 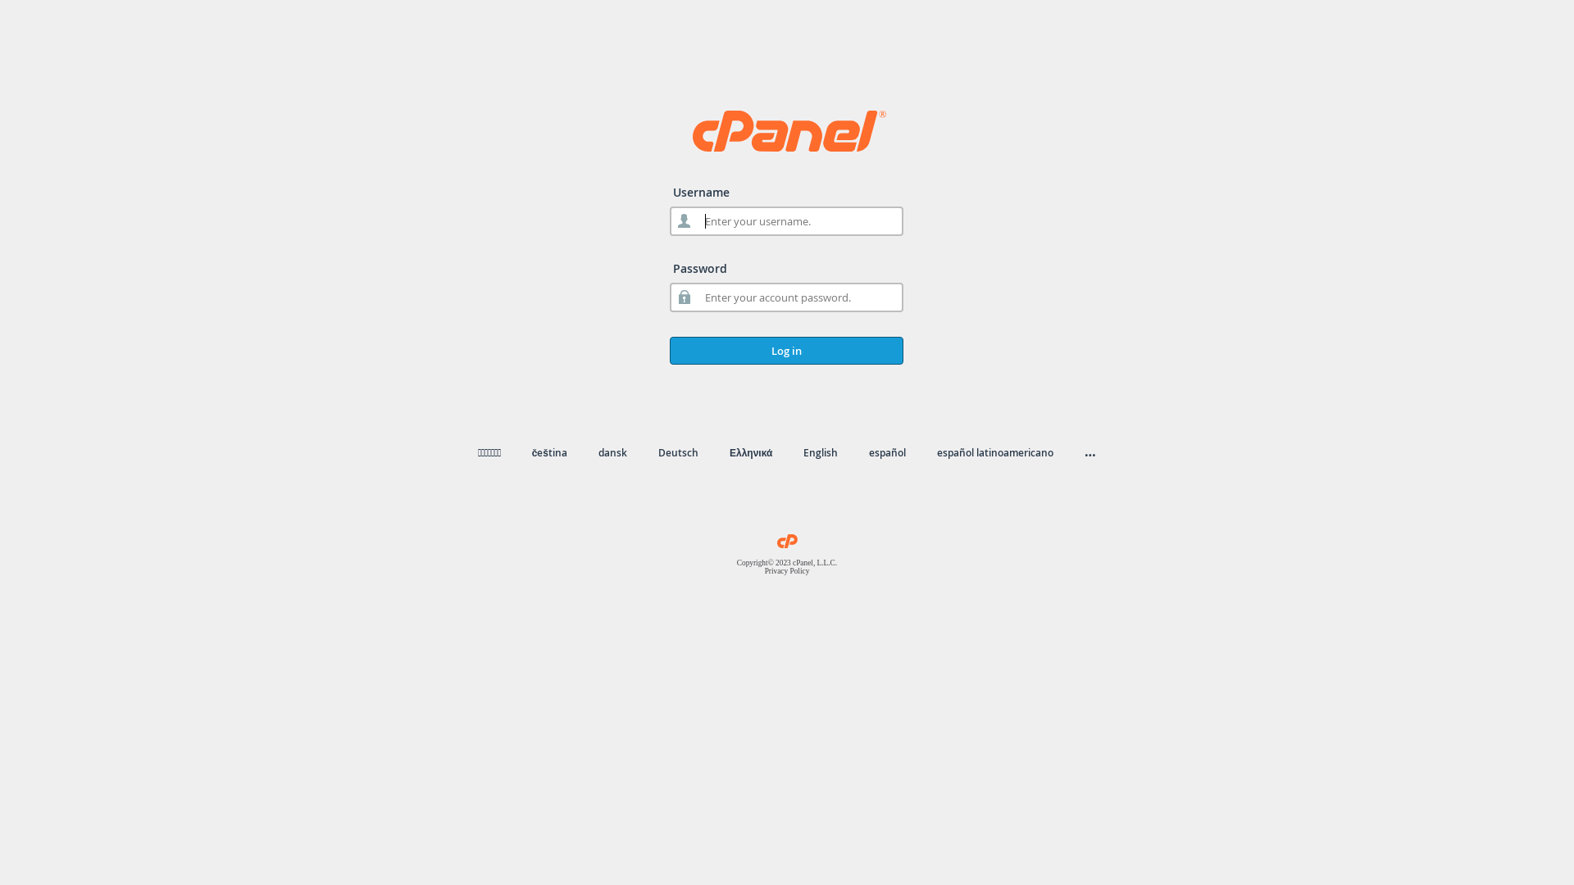 What do you see at coordinates (787, 351) in the screenshot?
I see `Log in` at bounding box center [787, 351].